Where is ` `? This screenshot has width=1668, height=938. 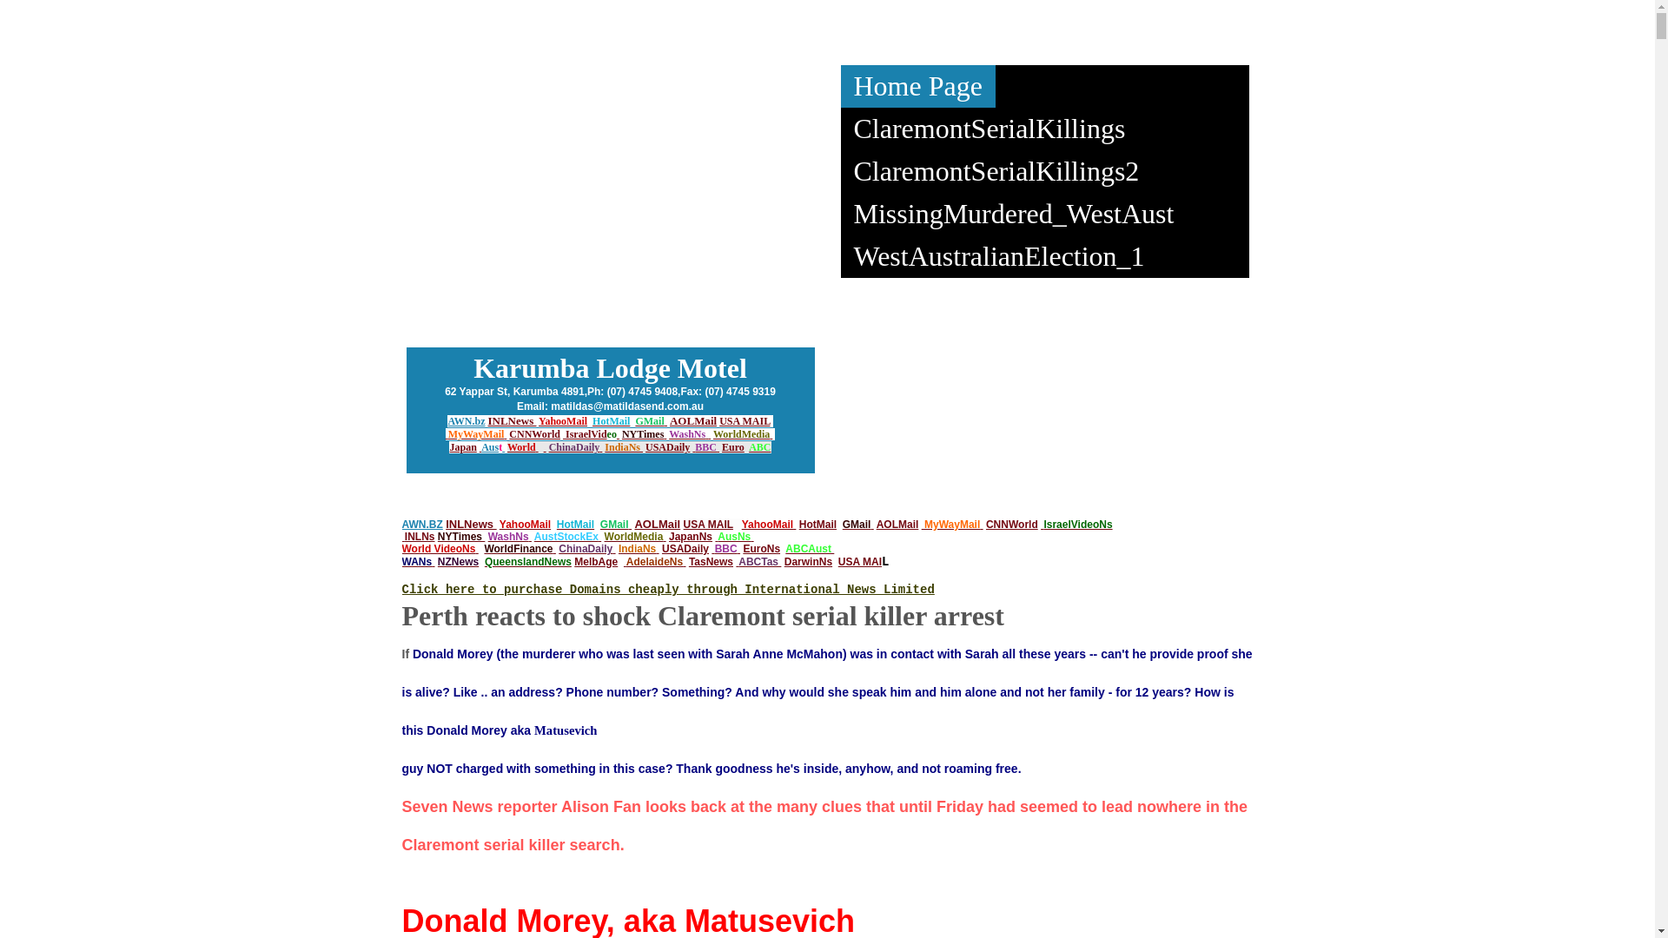
  is located at coordinates (664, 537).